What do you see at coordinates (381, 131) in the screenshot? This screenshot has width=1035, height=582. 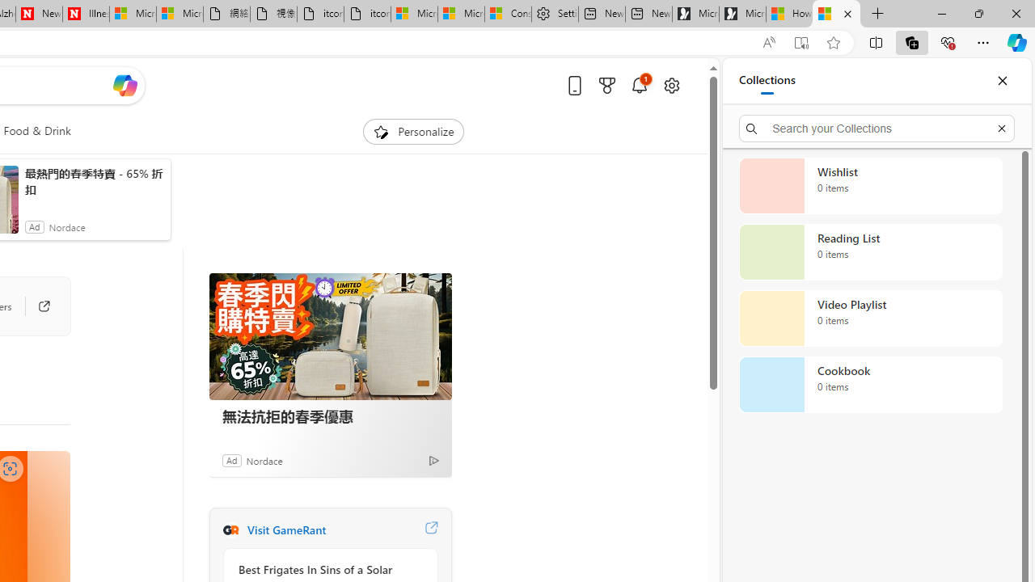 I see `To get missing image descriptions, open the context menu.` at bounding box center [381, 131].